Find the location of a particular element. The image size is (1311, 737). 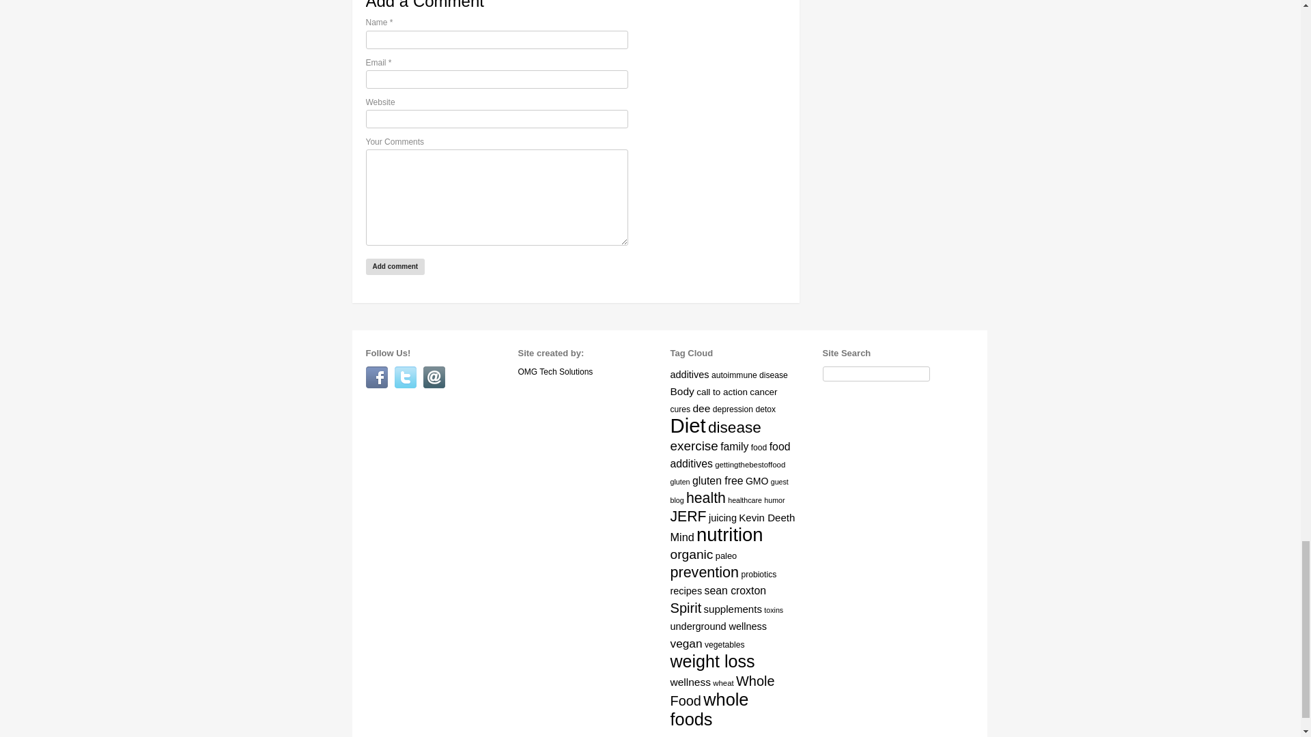

Add comment is located at coordinates (395, 266).